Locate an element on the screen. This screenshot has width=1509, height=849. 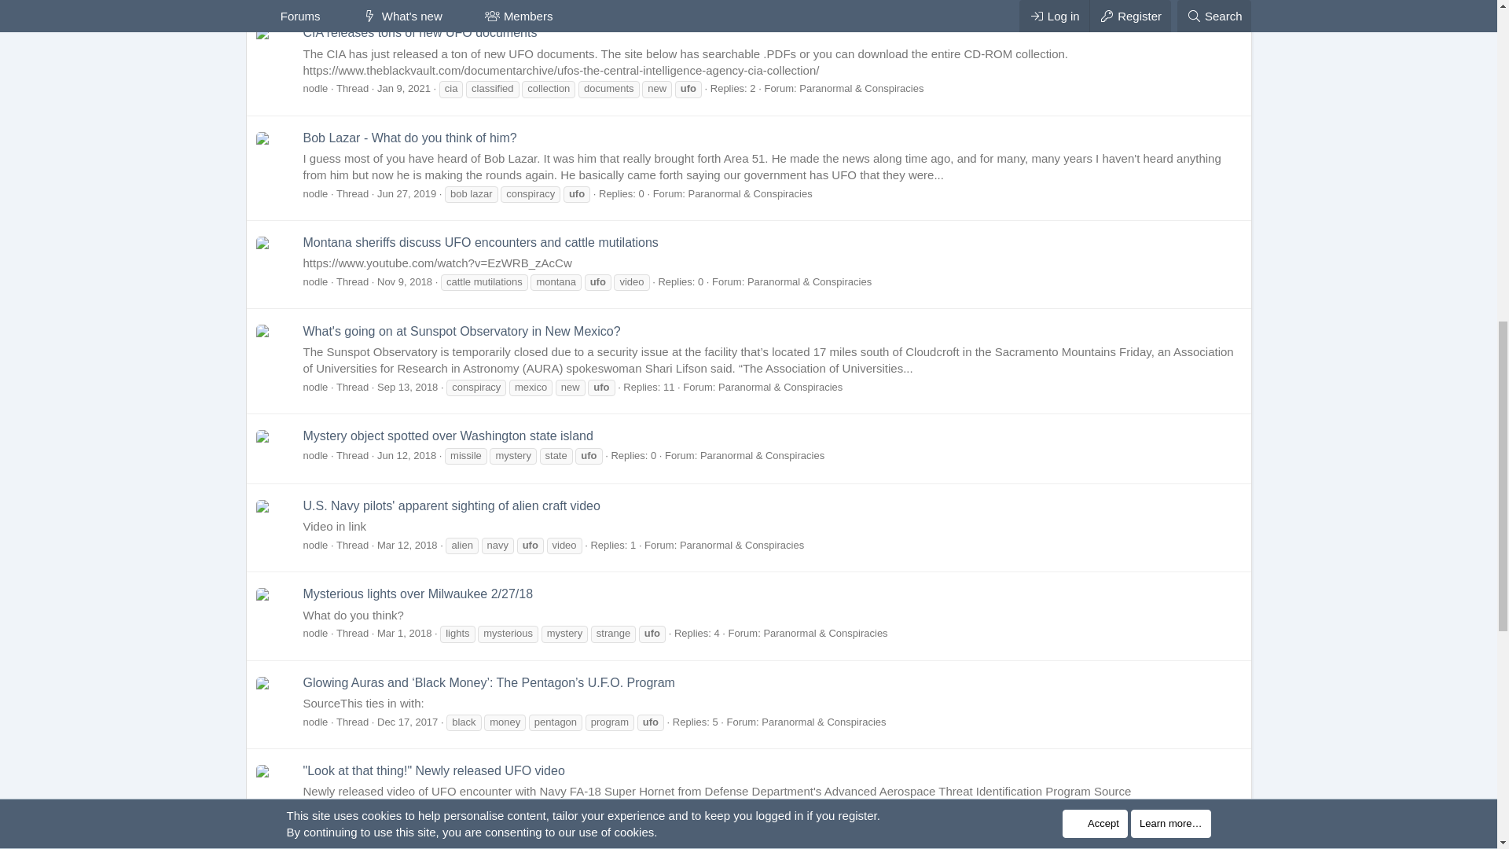
Jun 12, 2018 at 6:46 PM is located at coordinates (406, 456).